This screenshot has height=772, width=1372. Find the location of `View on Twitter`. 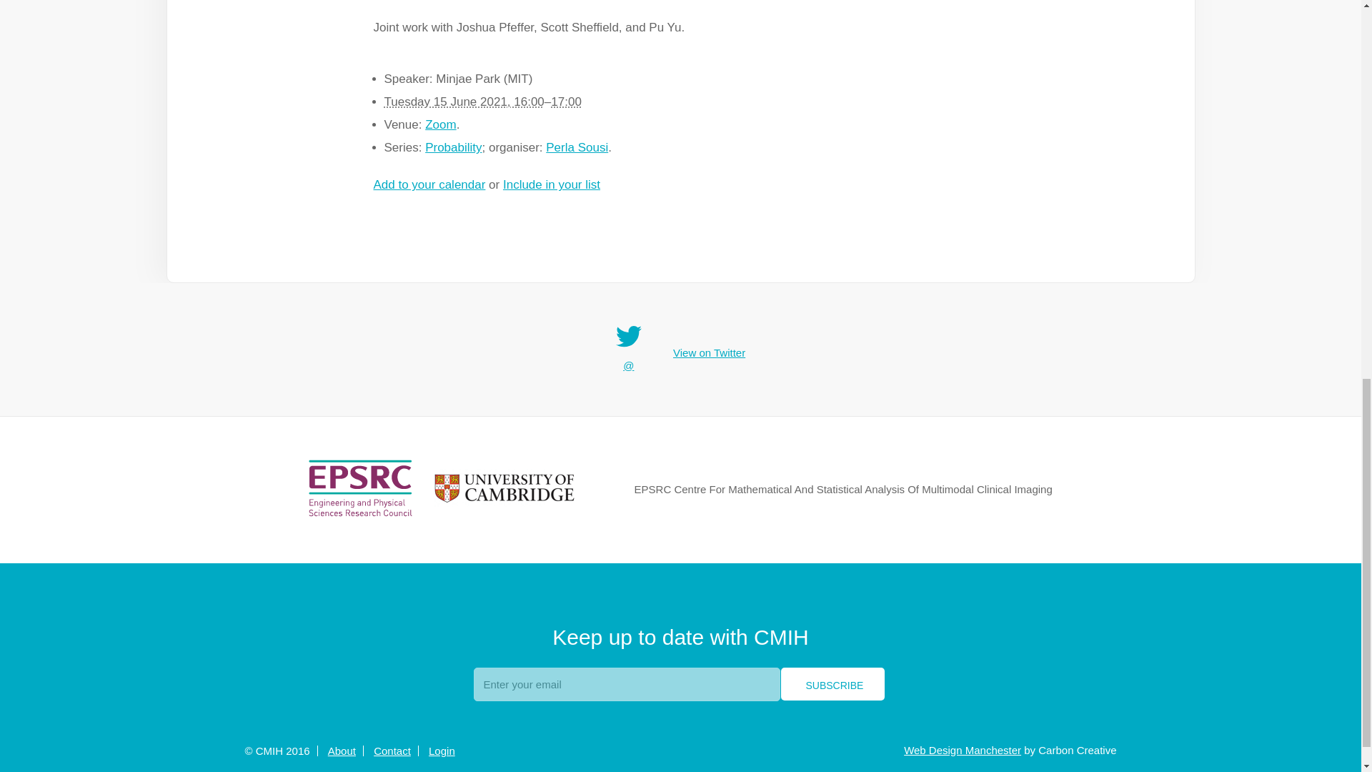

View on Twitter is located at coordinates (709, 353).